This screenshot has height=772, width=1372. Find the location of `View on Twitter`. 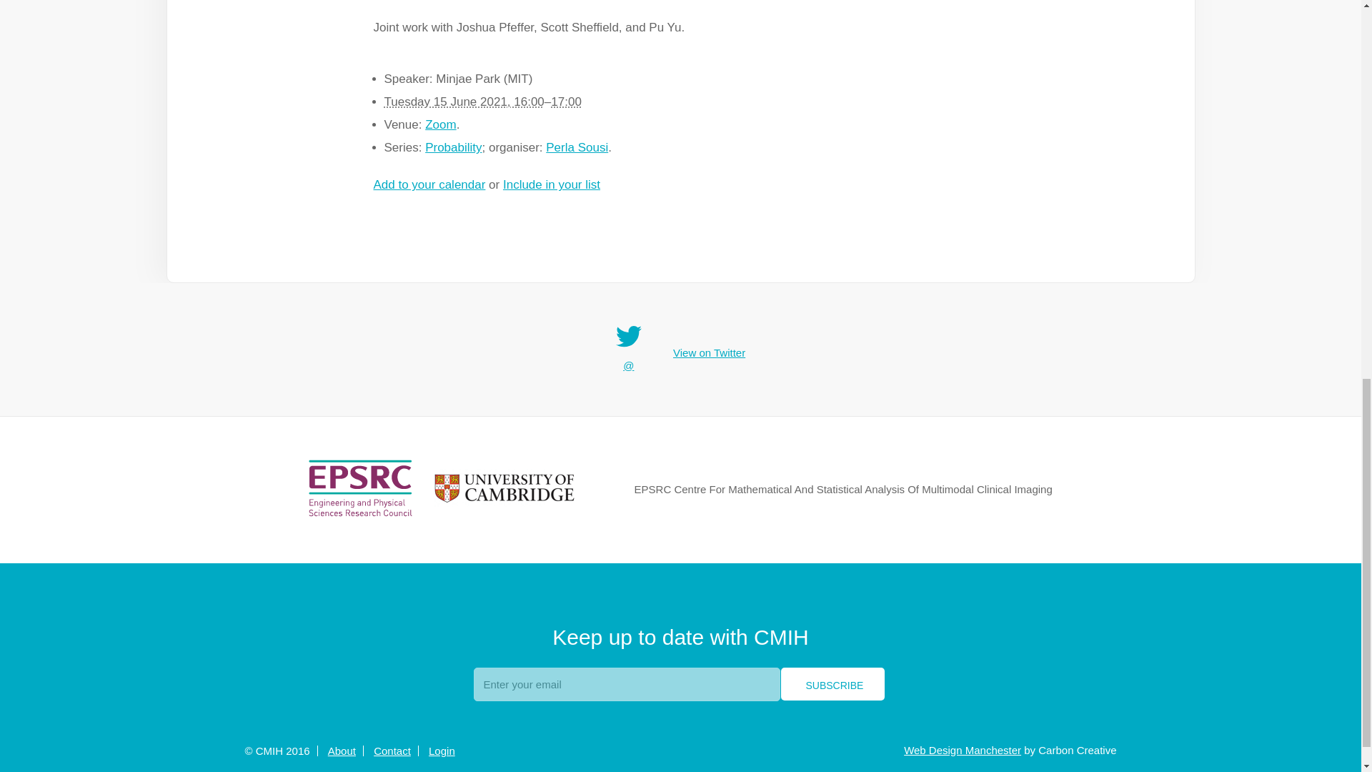

View on Twitter is located at coordinates (709, 353).